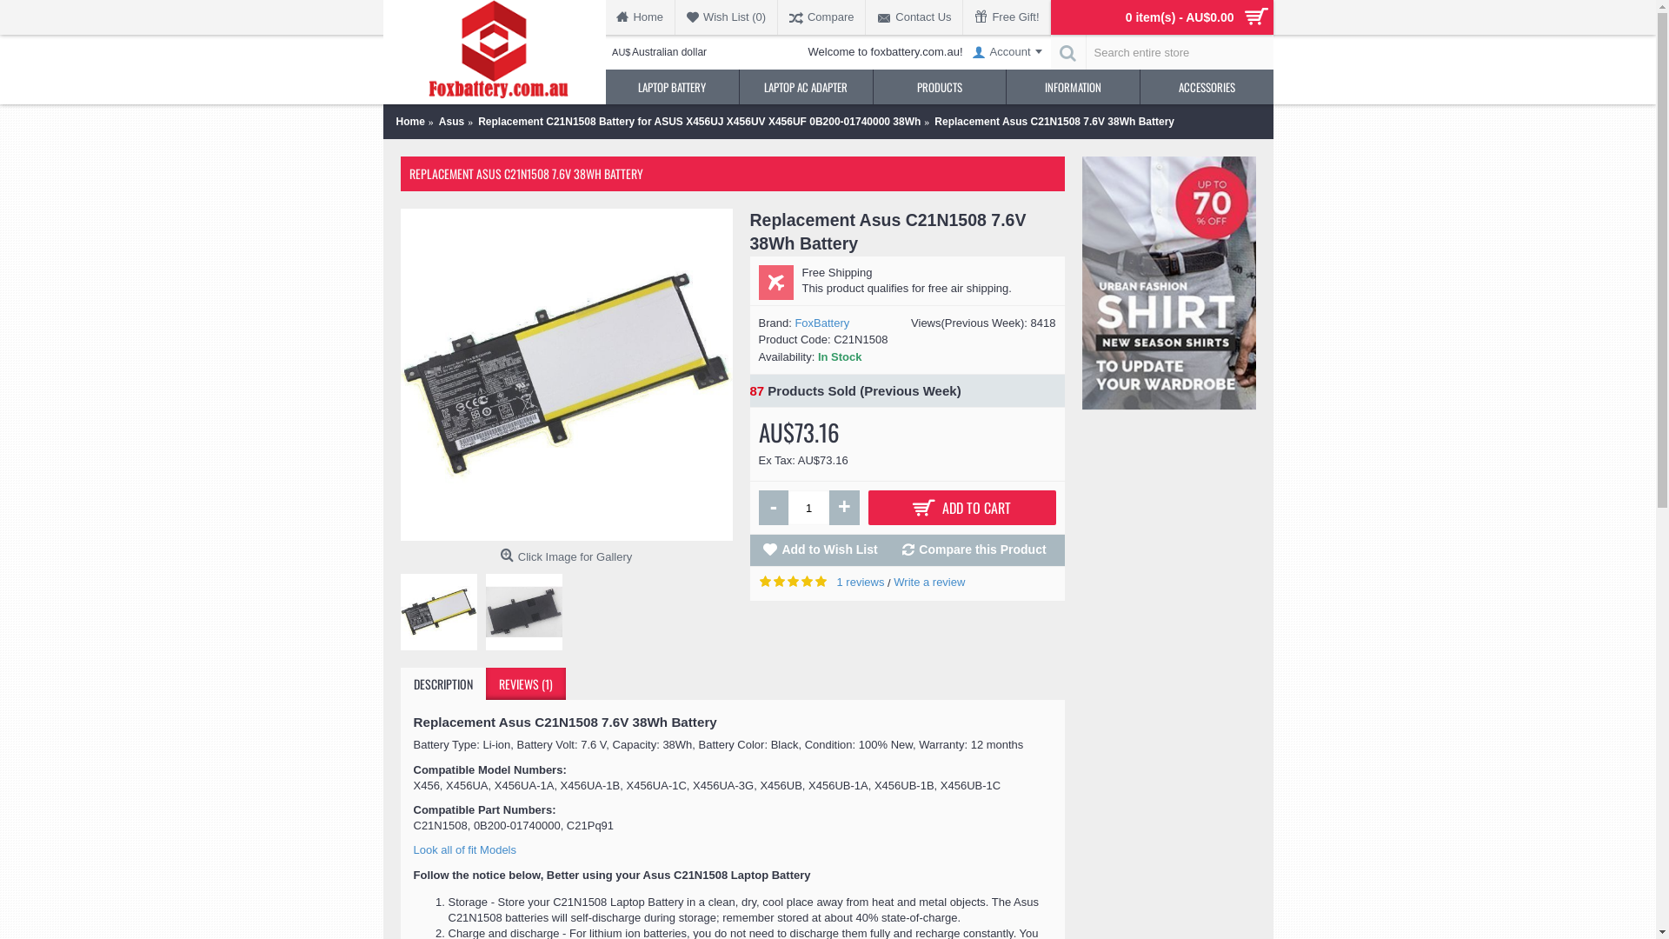 The image size is (1669, 939). What do you see at coordinates (438, 612) in the screenshot?
I see `Replacement Asus C21N1508 7.6V 38Wh Battery` at bounding box center [438, 612].